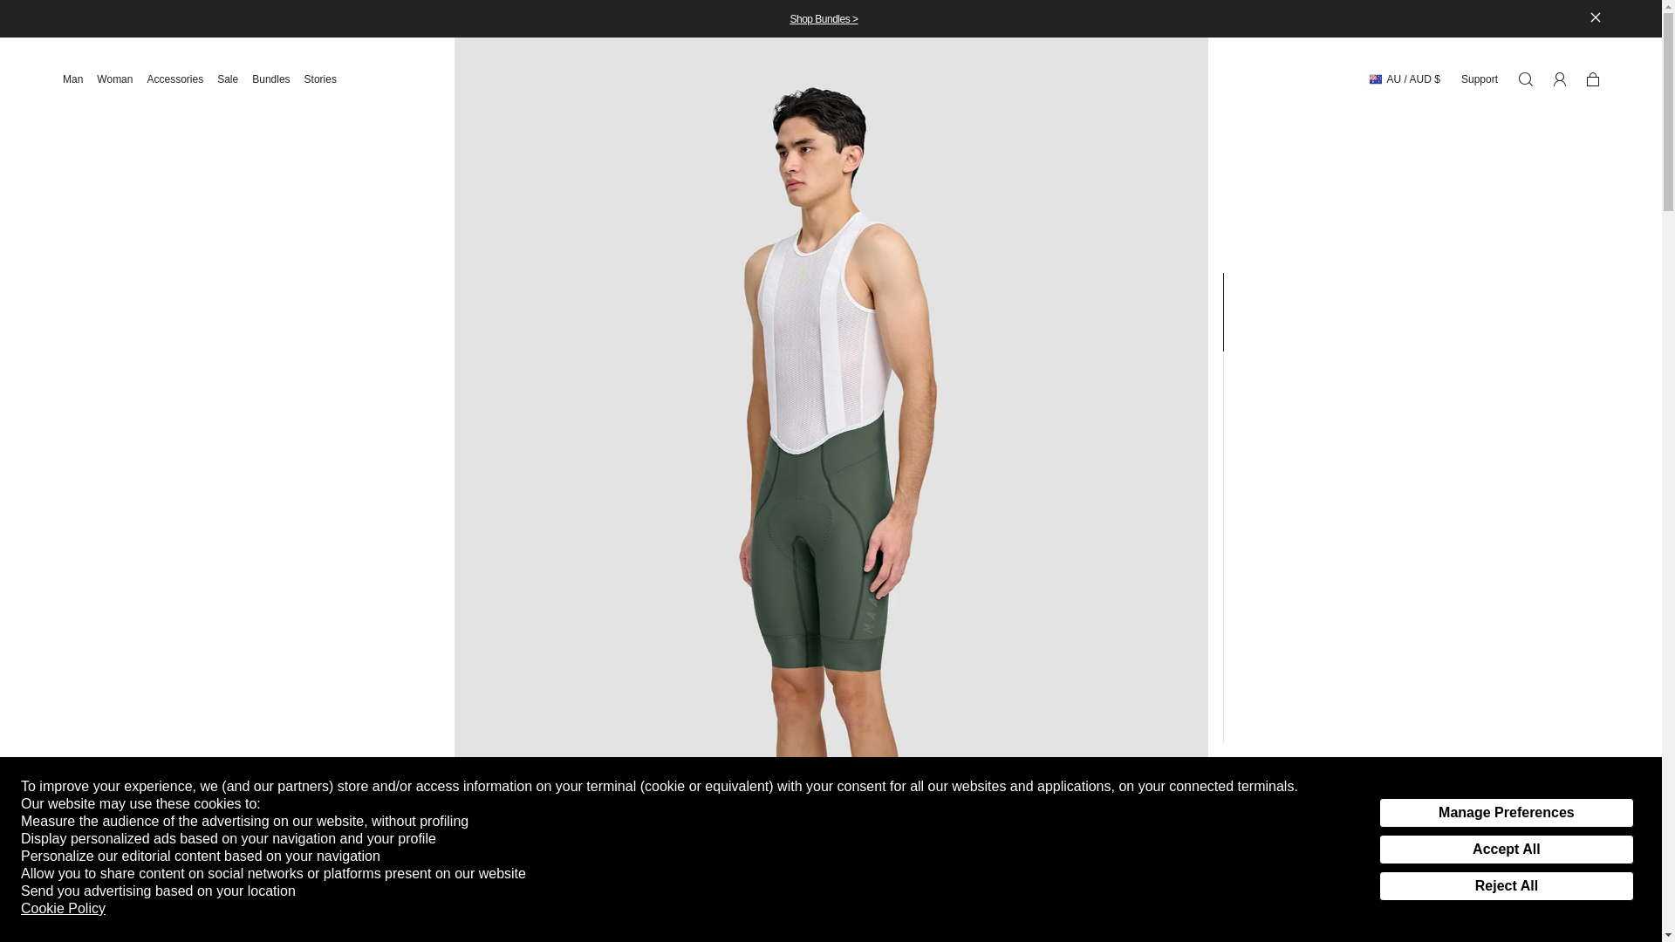 The image size is (1675, 942). I want to click on Accept All, so click(1405, 898).